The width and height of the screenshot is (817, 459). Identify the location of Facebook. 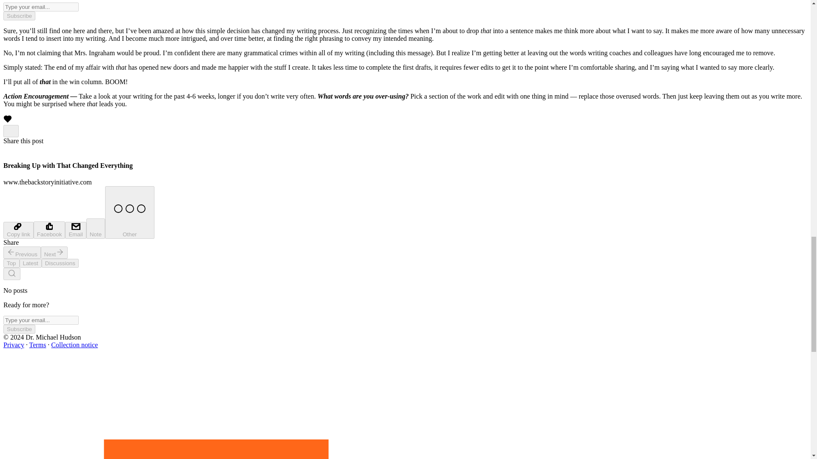
(49, 229).